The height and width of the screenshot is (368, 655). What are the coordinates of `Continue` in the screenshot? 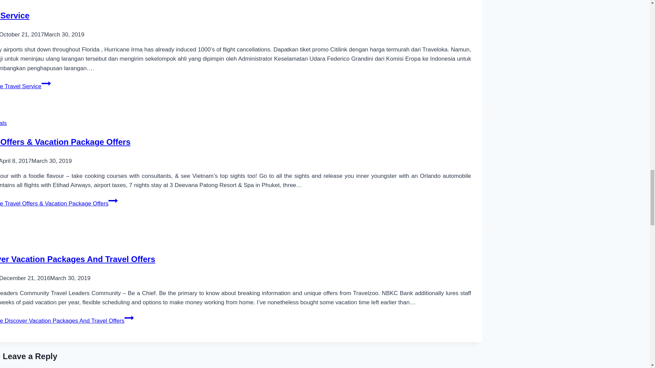 It's located at (46, 83).